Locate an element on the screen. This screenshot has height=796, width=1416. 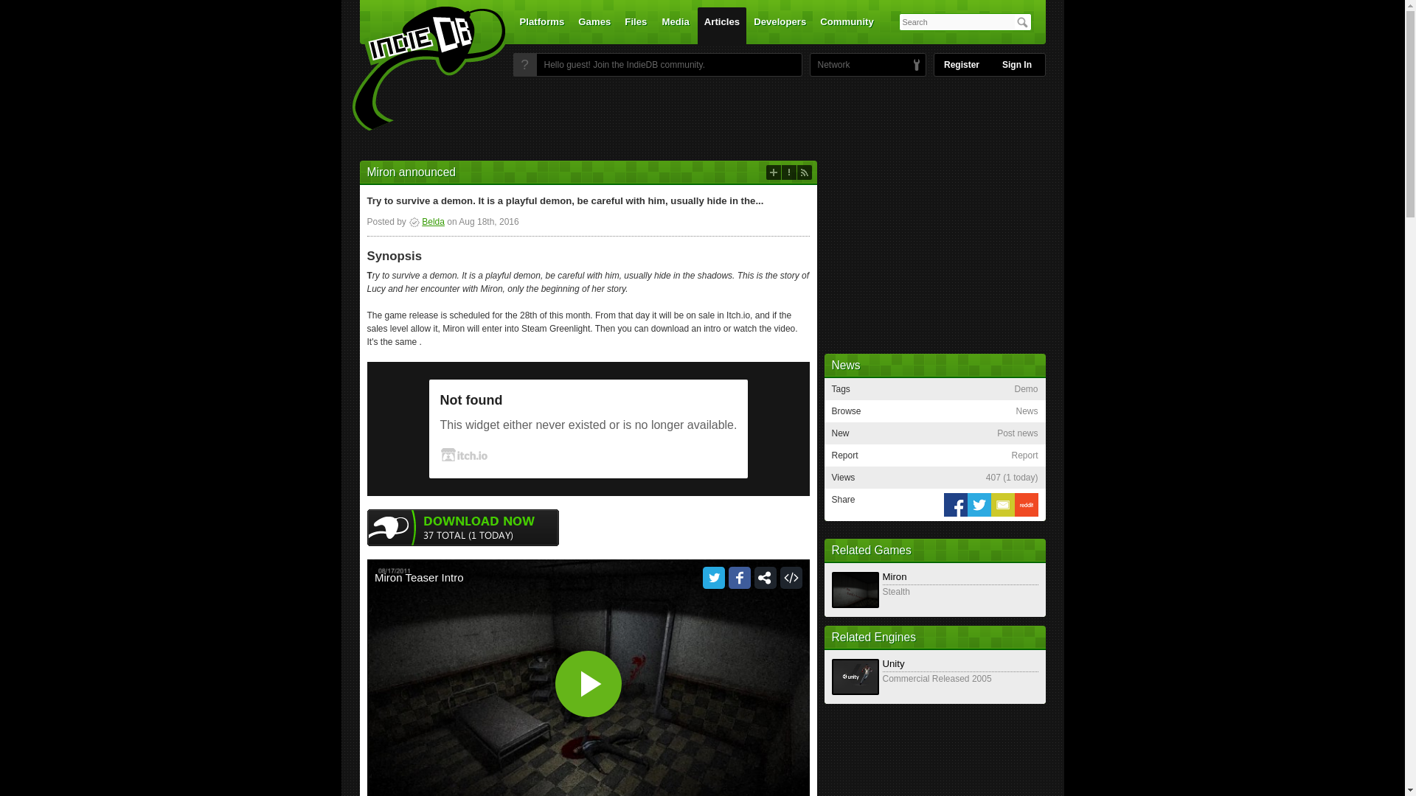
RSS is located at coordinates (804, 172).